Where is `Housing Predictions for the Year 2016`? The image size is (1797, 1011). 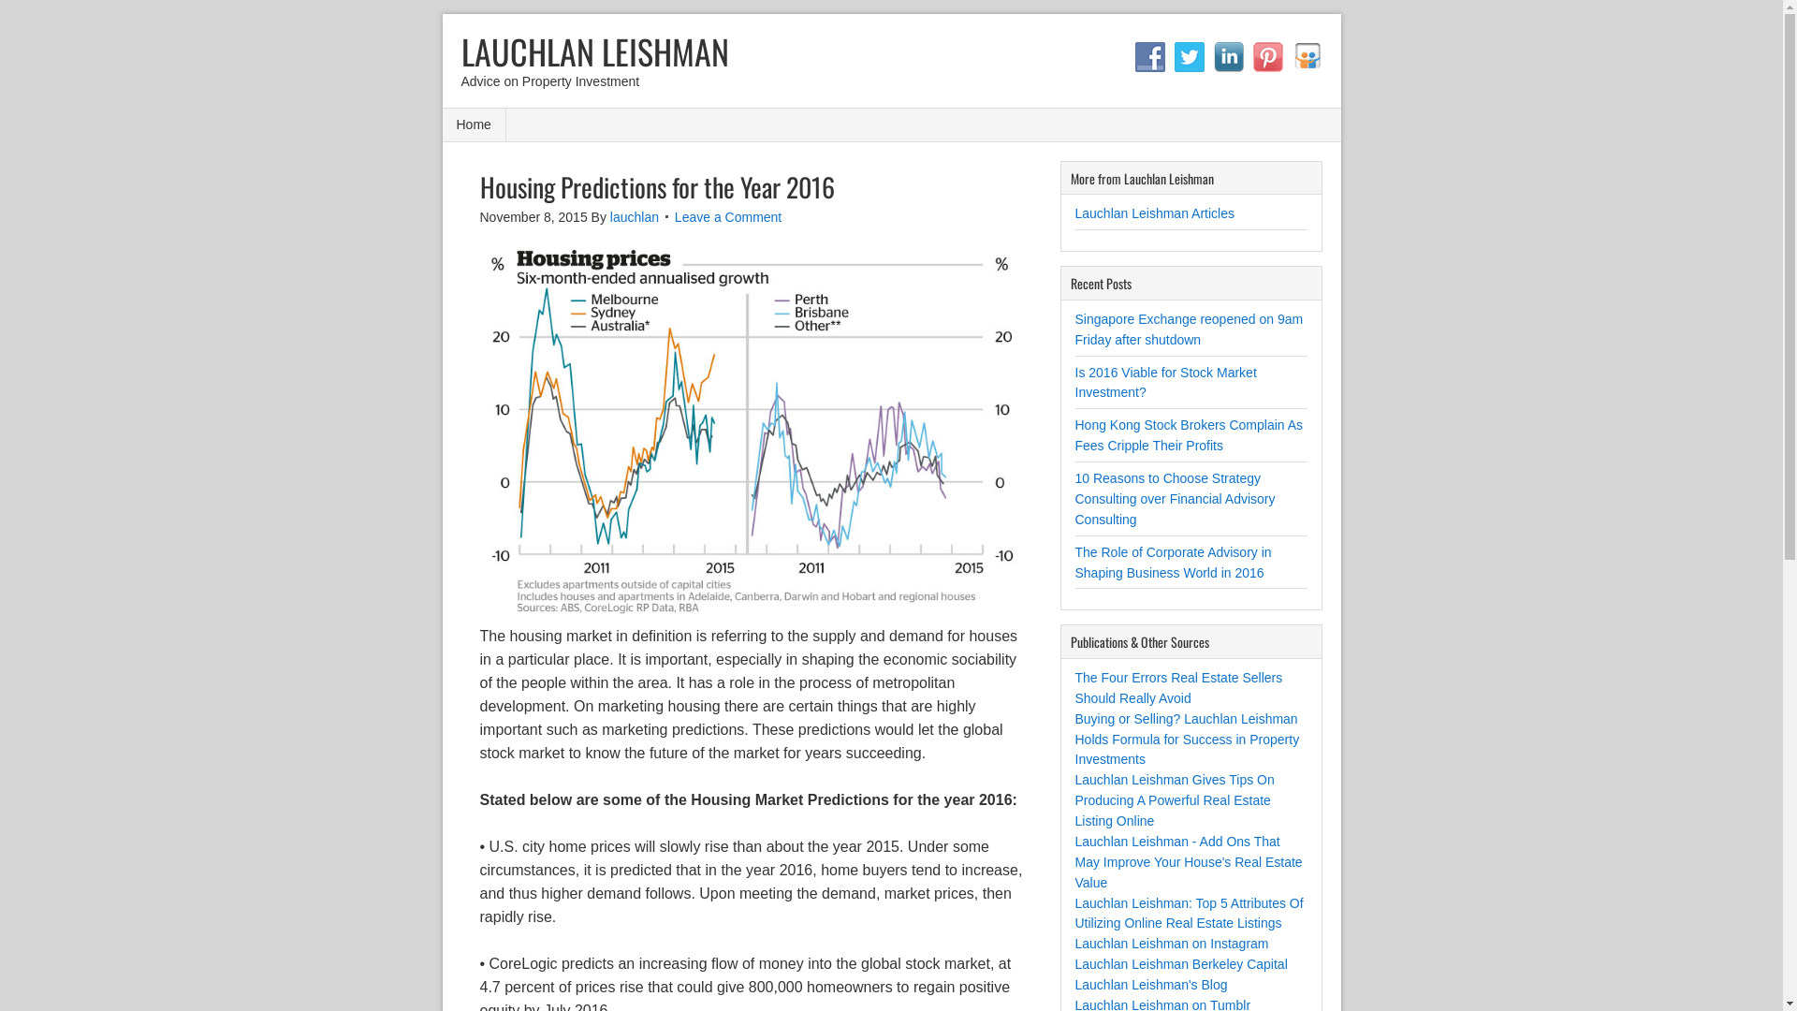 Housing Predictions for the Year 2016 is located at coordinates (657, 187).